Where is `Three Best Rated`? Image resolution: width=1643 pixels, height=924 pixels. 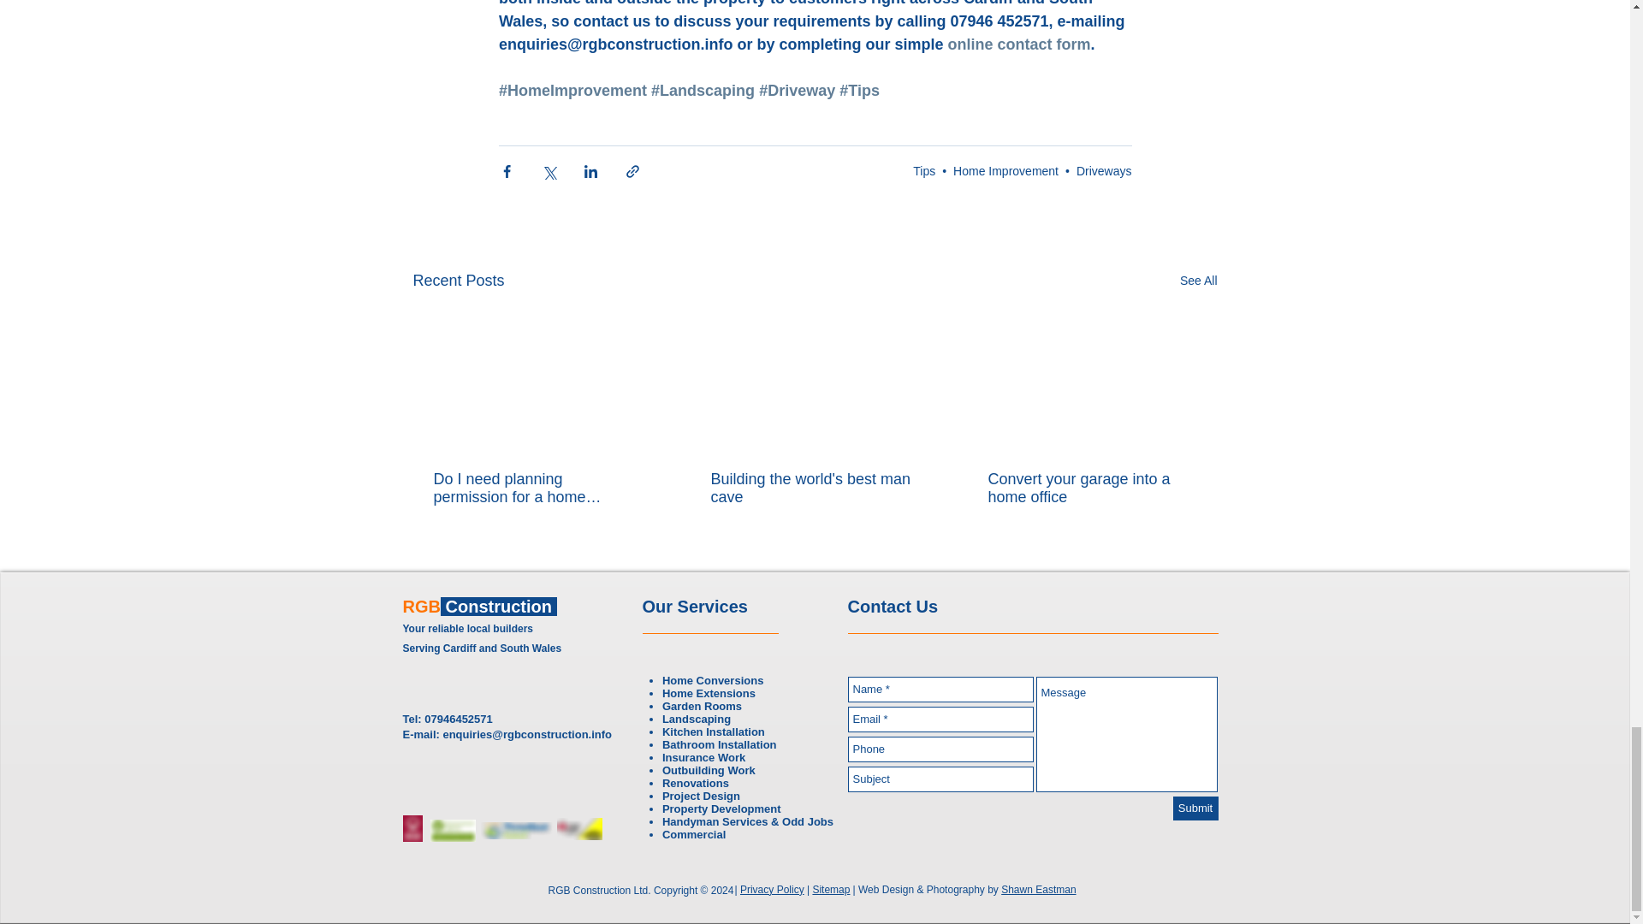 Three Best Rated is located at coordinates (515, 830).